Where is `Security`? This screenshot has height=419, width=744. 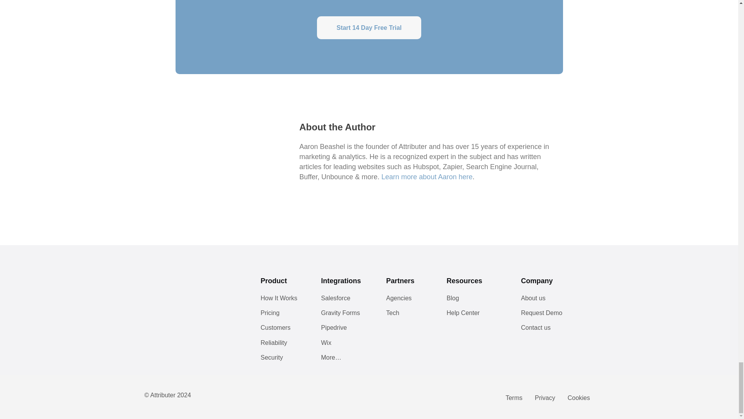
Security is located at coordinates (283, 360).